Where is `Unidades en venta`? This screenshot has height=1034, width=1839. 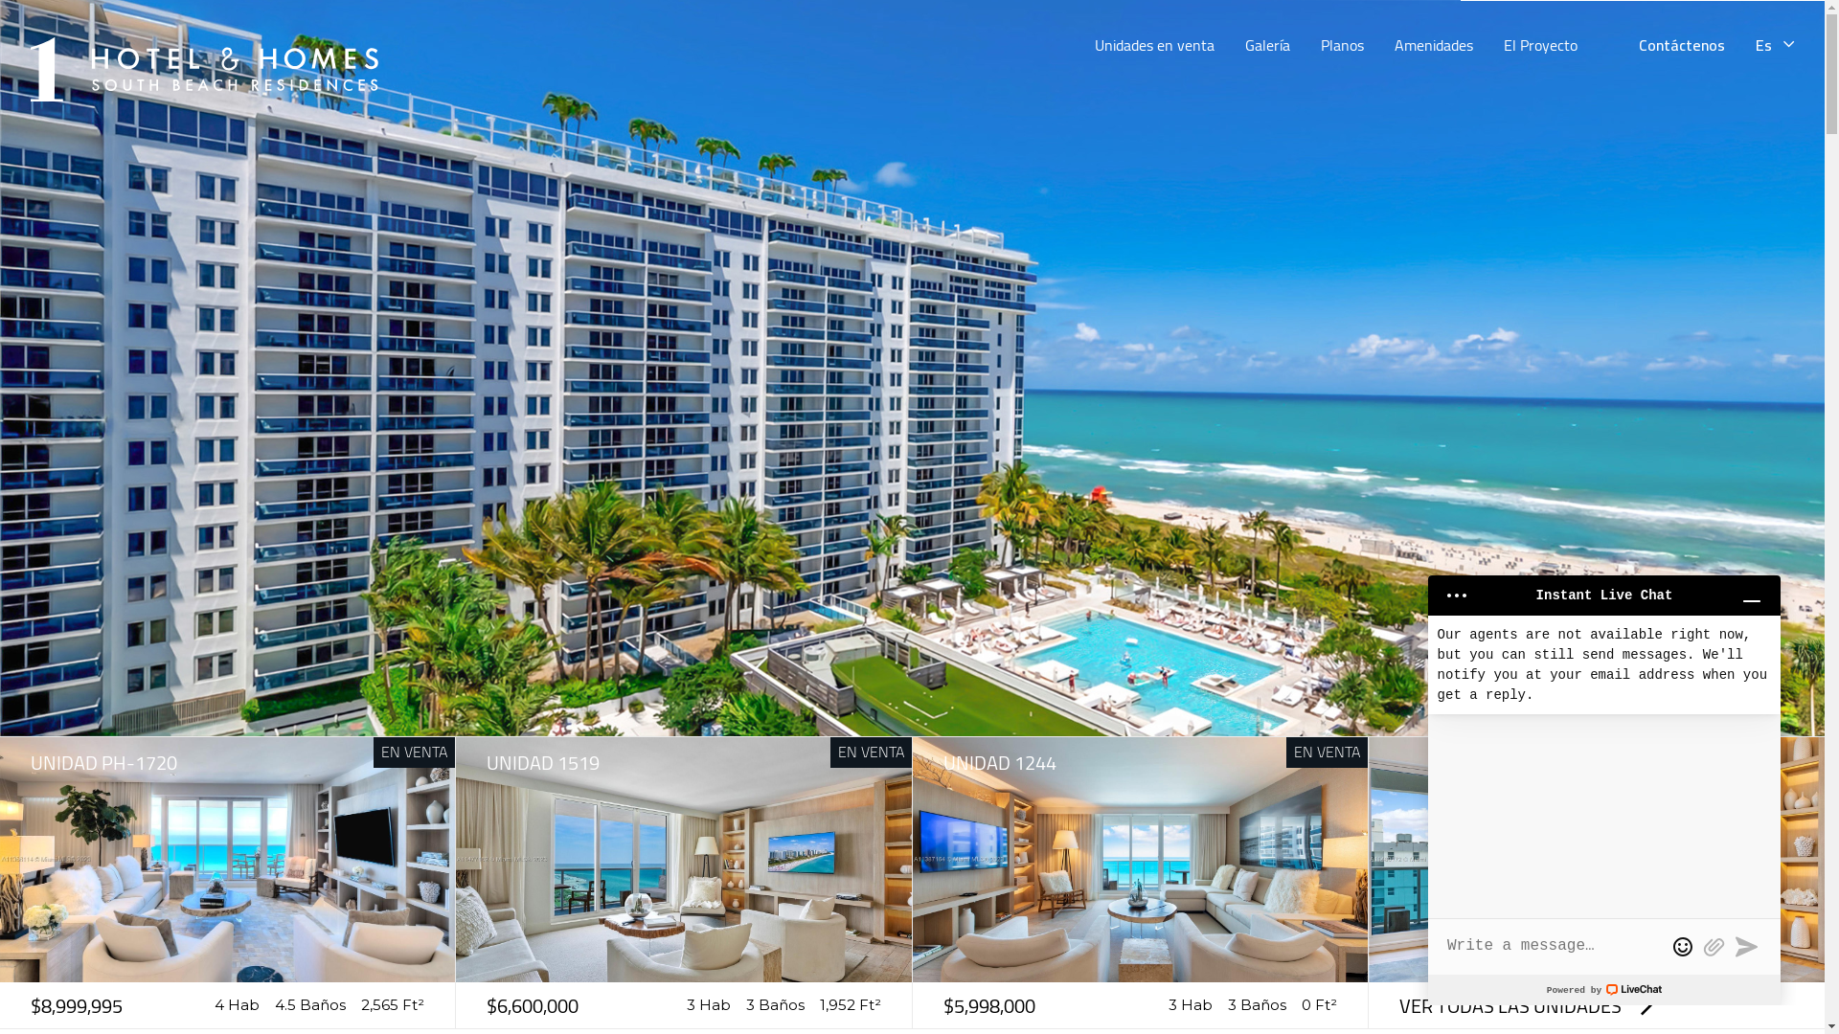 Unidades en venta is located at coordinates (1155, 45).